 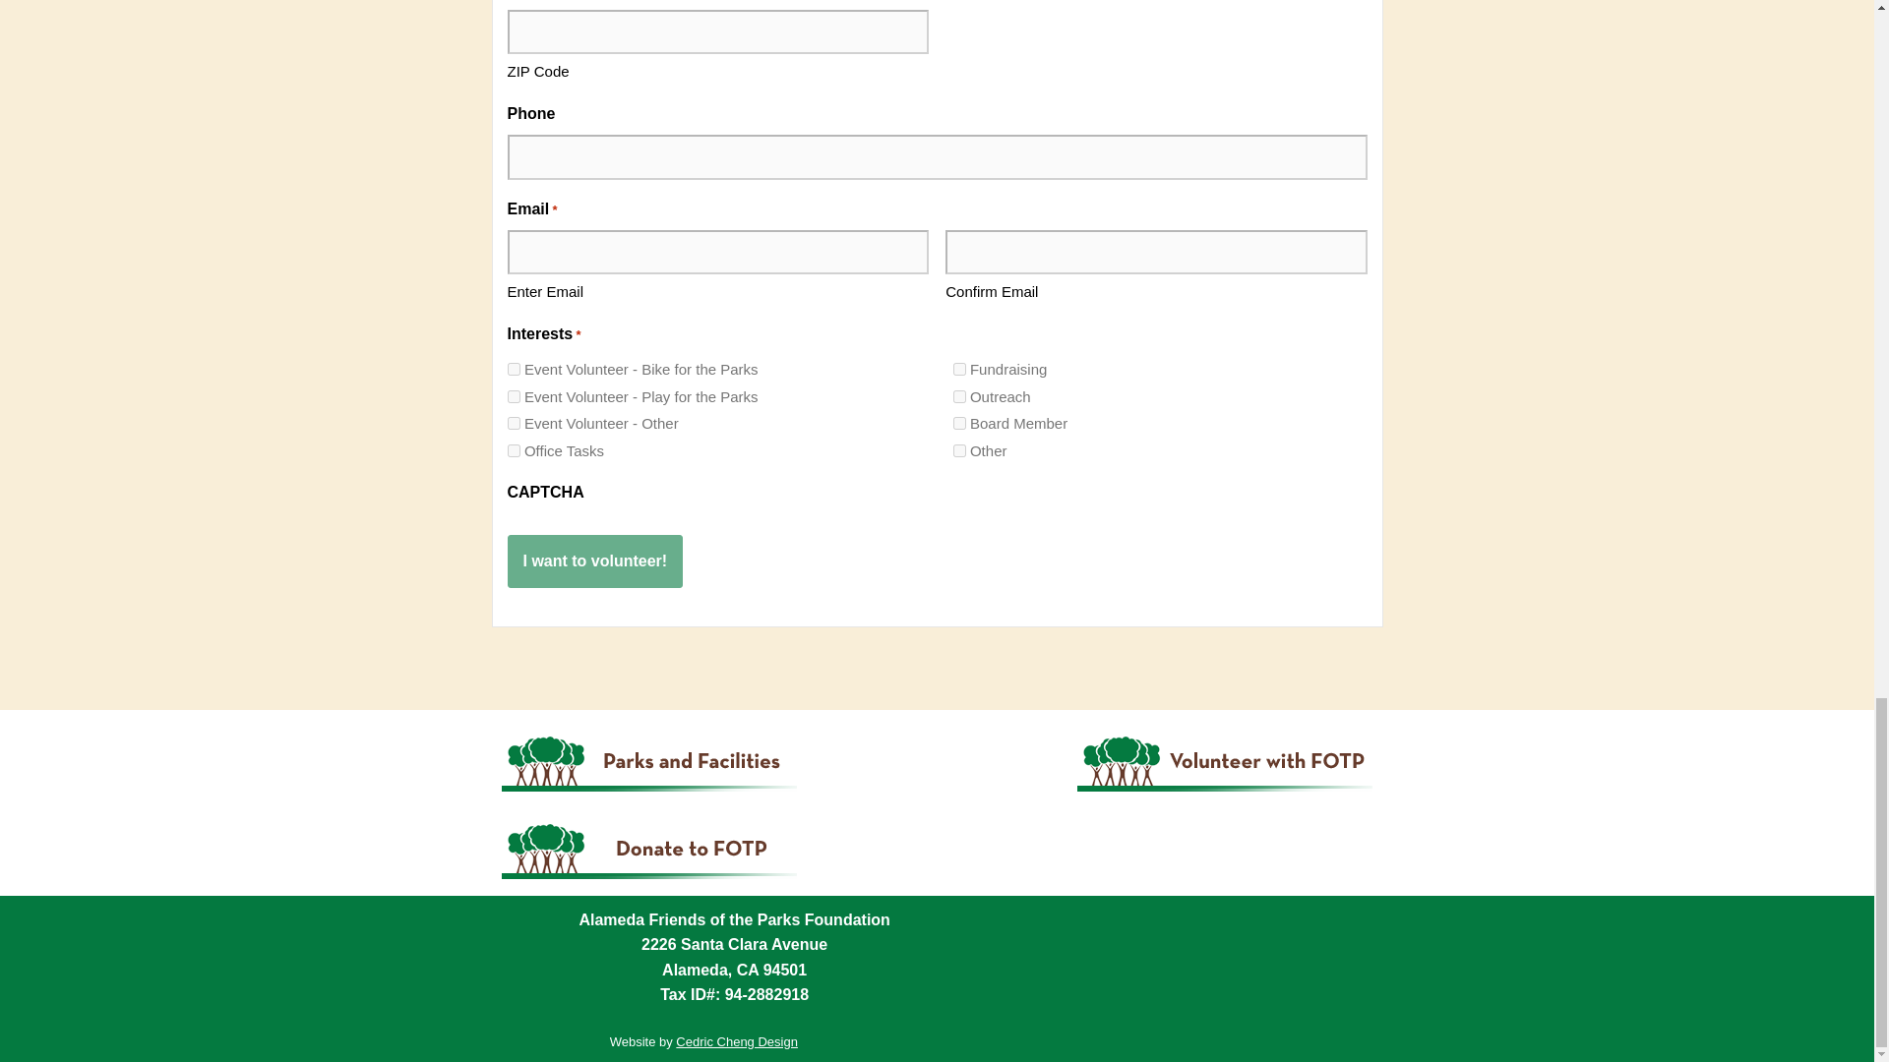 What do you see at coordinates (958, 370) in the screenshot?
I see `Fundraising` at bounding box center [958, 370].